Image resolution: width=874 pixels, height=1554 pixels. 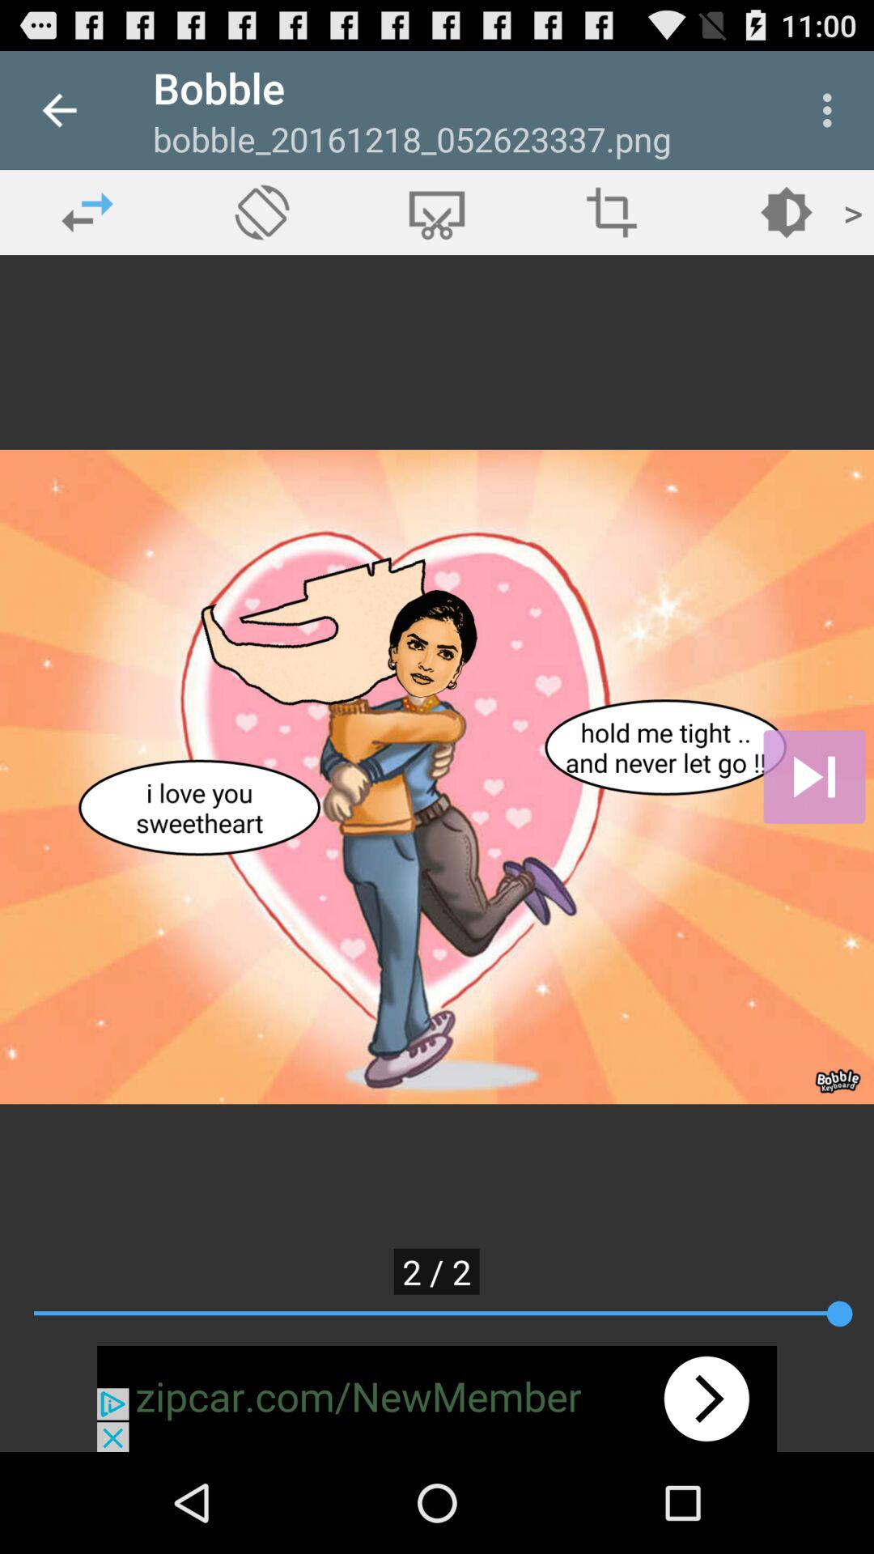 I want to click on select an area, so click(x=612, y=212).